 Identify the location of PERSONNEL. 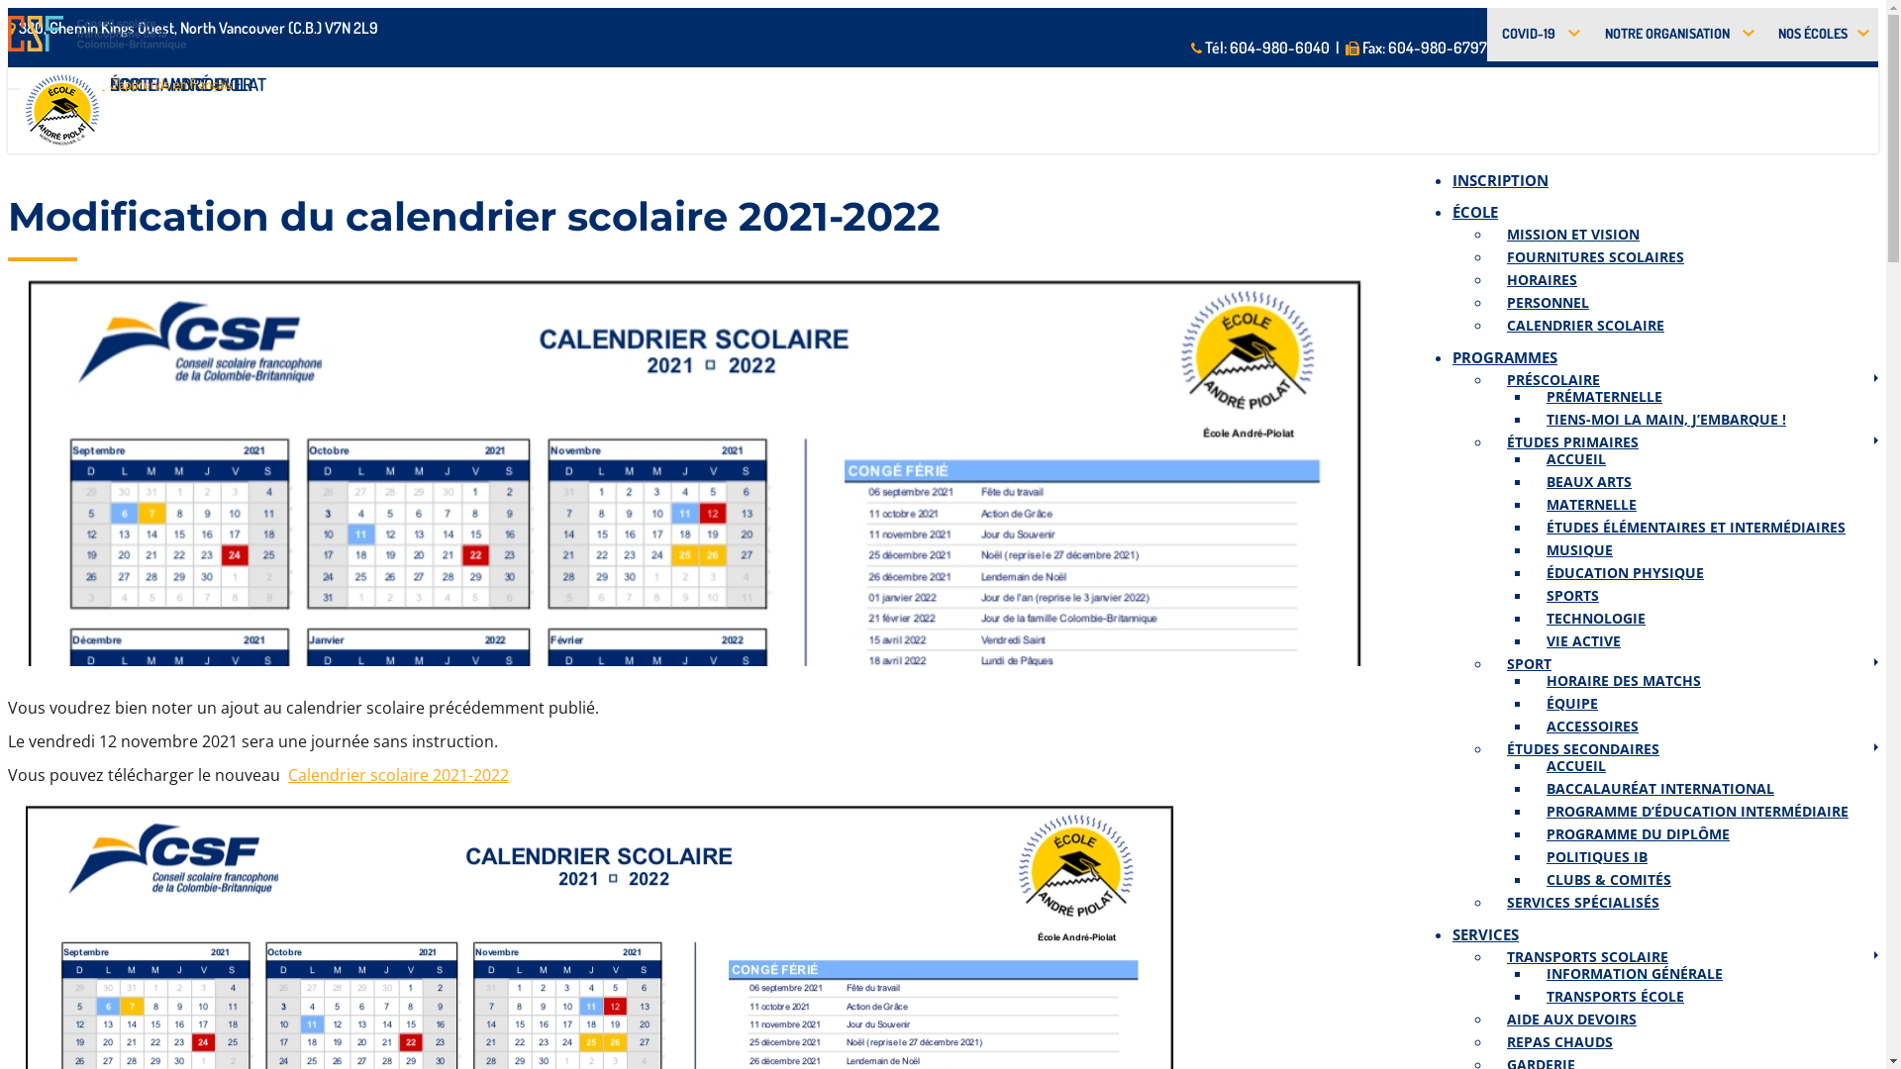
(1551, 303).